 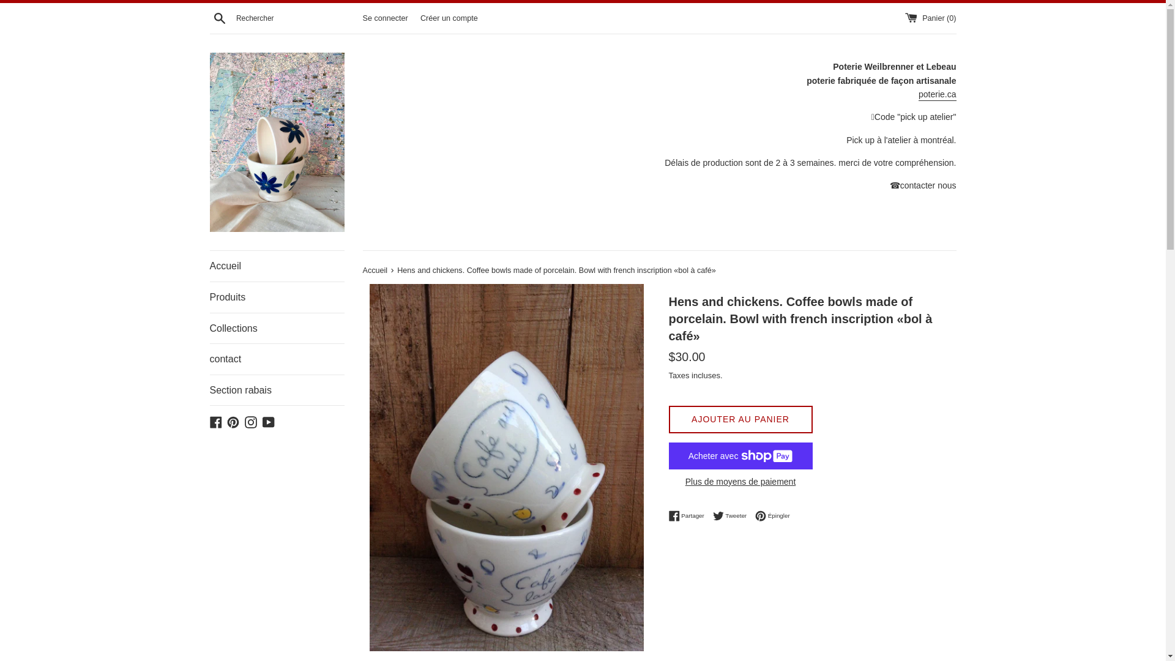 What do you see at coordinates (233, 421) in the screenshot?
I see `AJOUTER AU PANIER` at bounding box center [233, 421].